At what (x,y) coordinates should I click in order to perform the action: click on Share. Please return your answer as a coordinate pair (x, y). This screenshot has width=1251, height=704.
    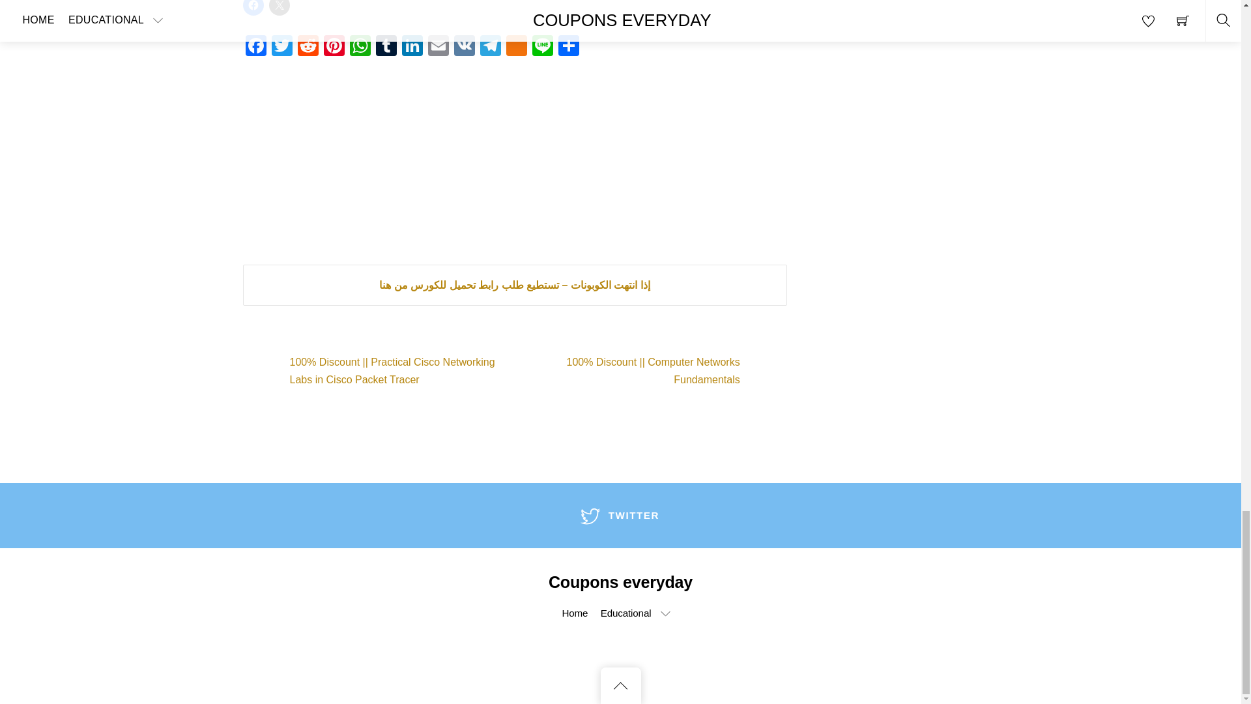
    Looking at the image, I should click on (568, 47).